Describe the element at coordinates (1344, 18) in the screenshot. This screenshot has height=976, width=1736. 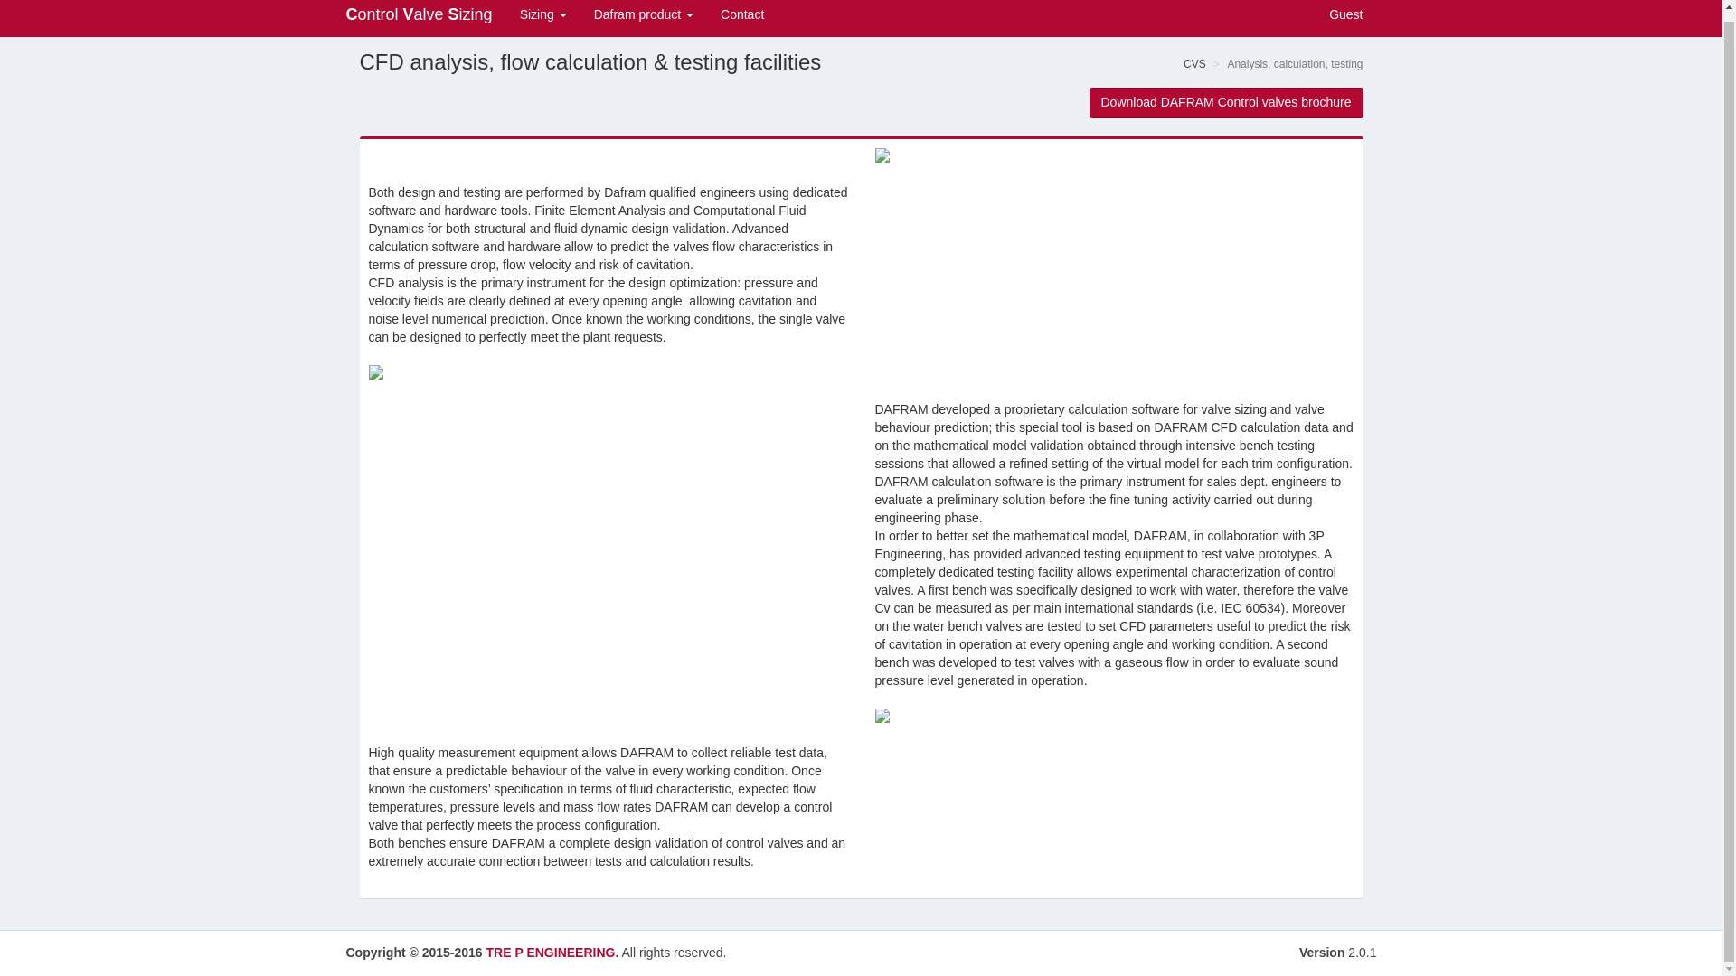
I see `Guest` at that location.